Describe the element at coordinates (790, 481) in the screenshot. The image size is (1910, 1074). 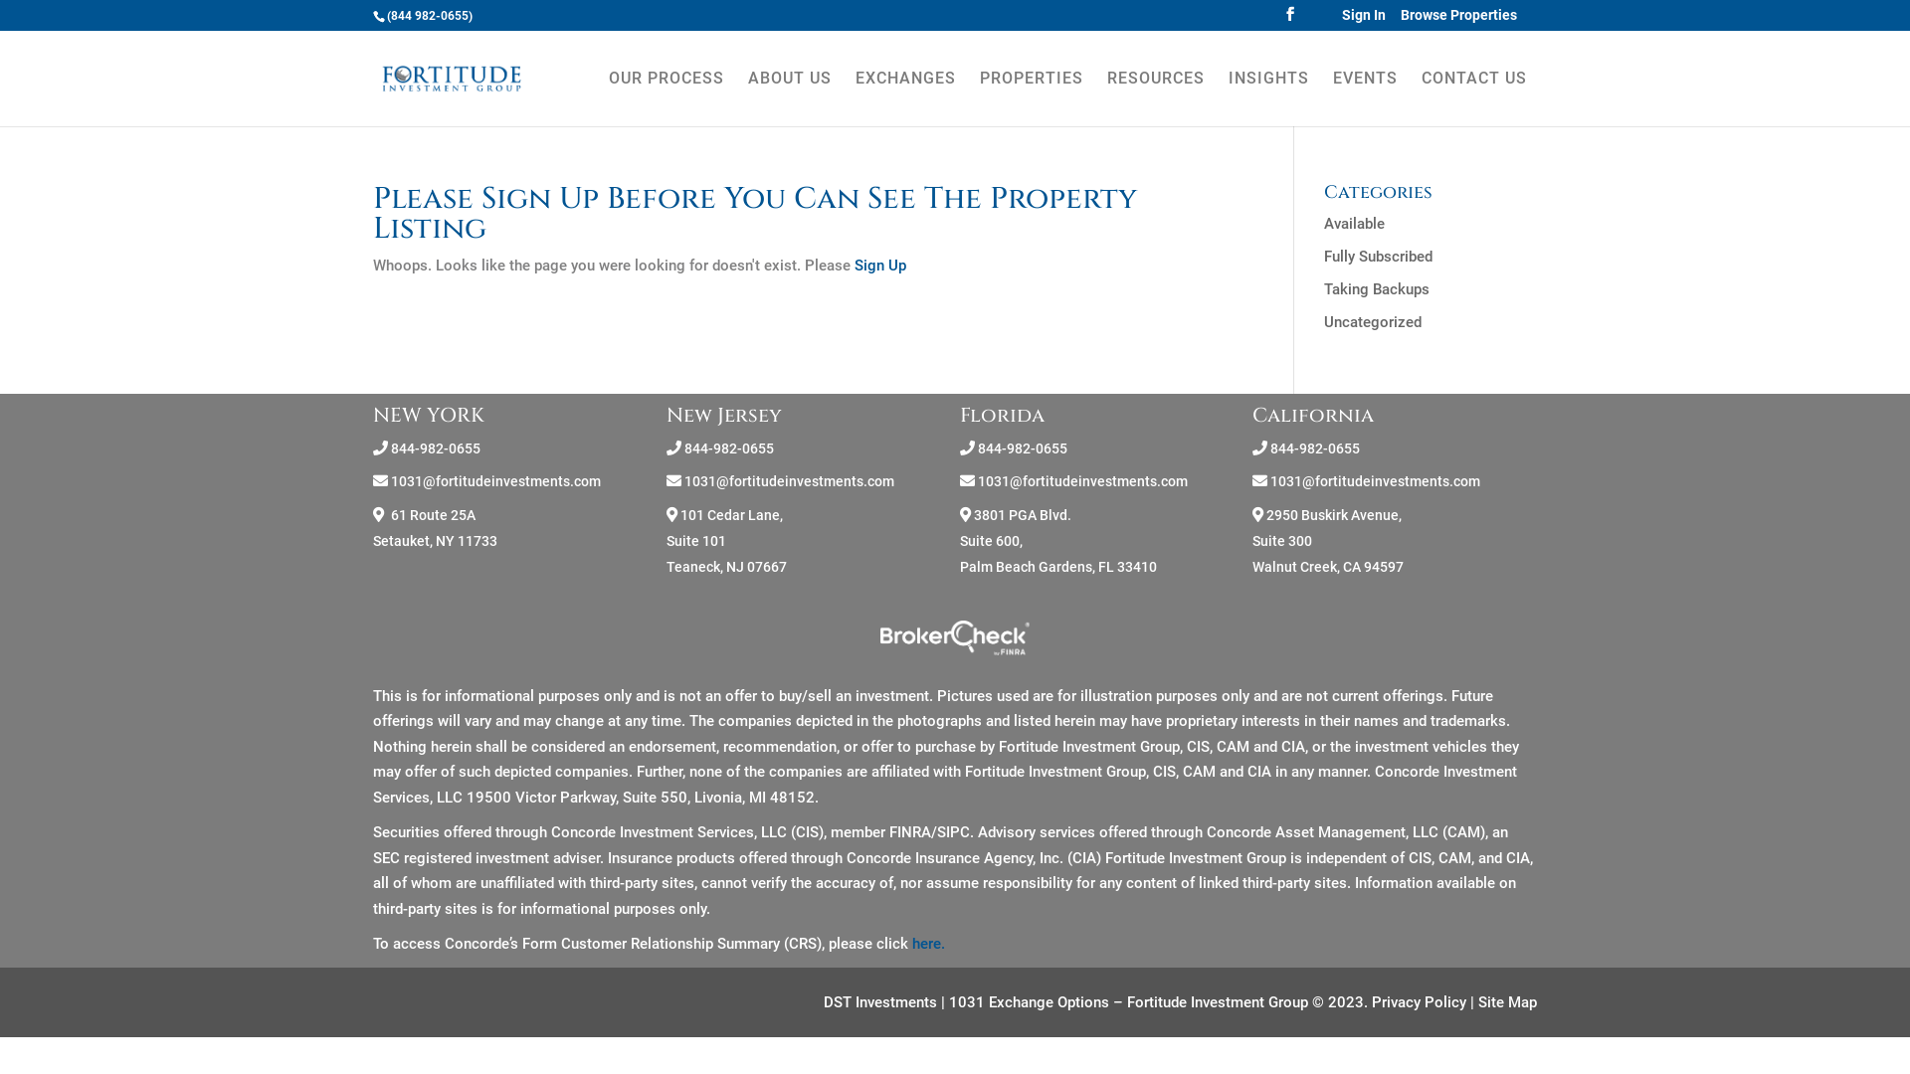
I see `1031@fortitudeinvestments.com` at that location.